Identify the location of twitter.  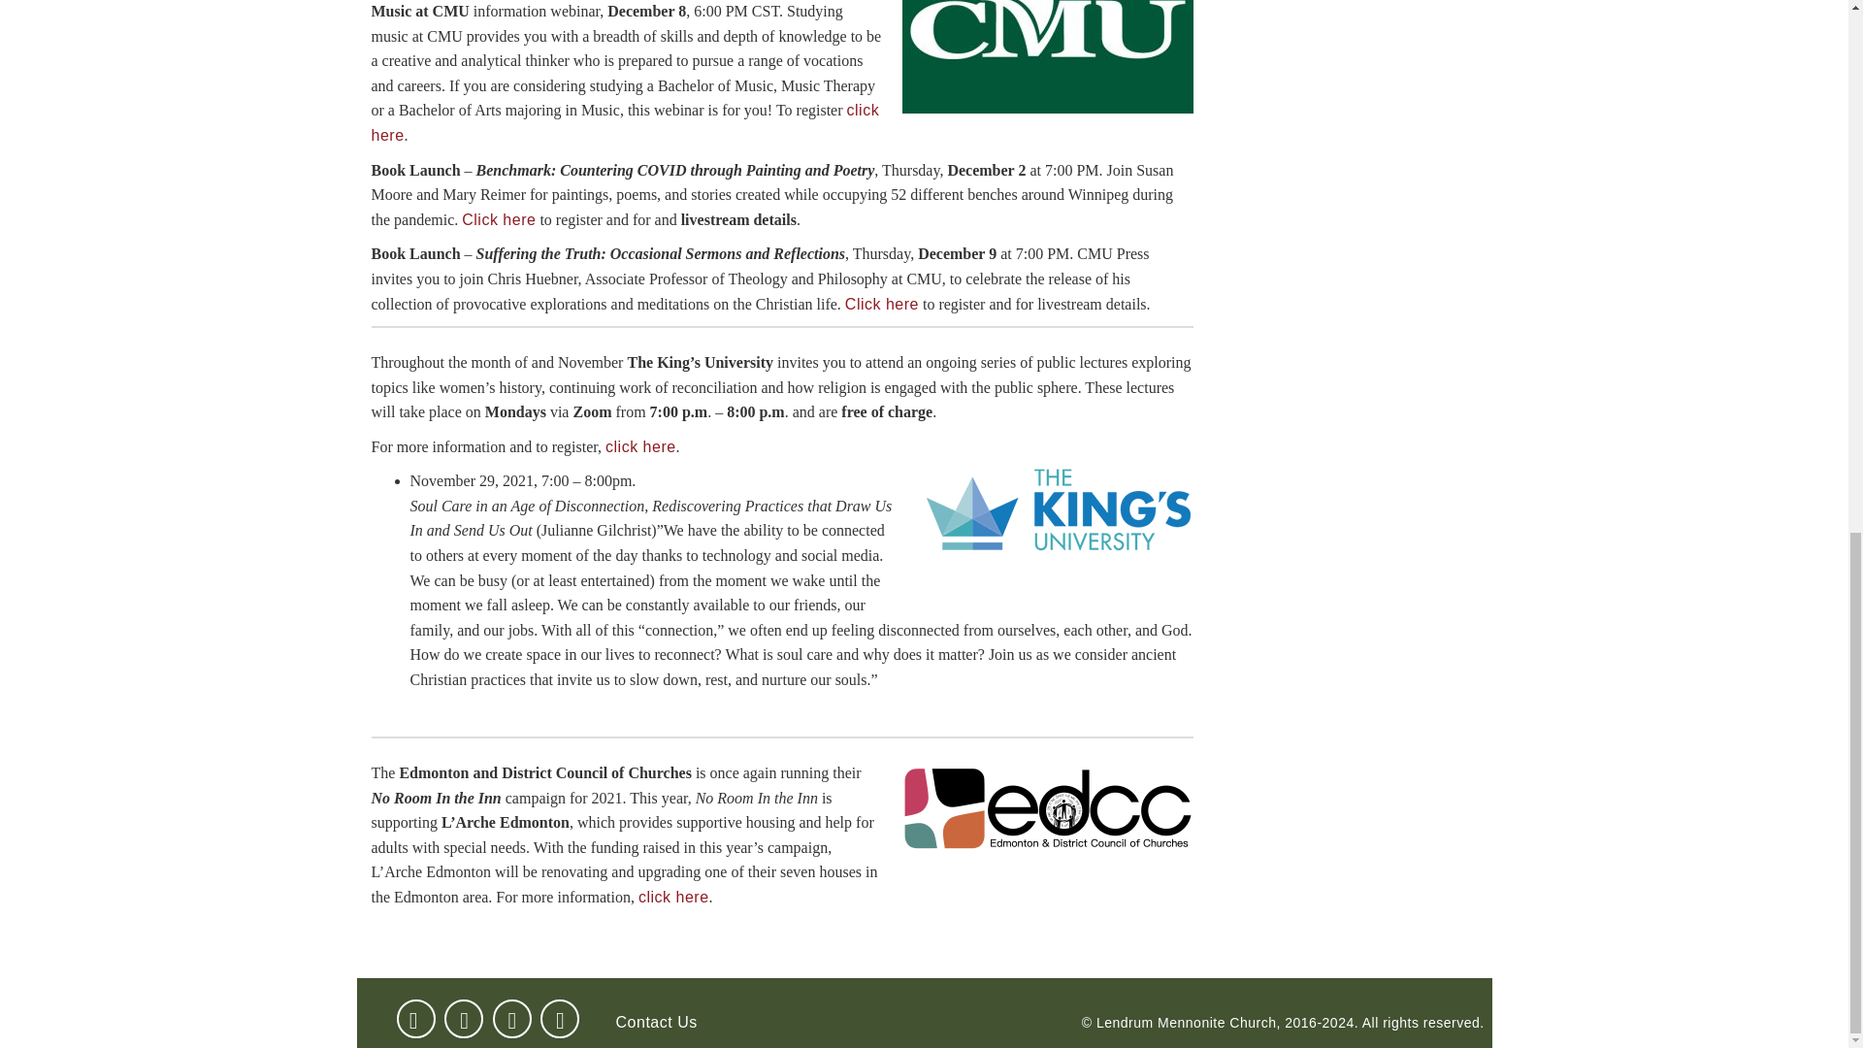
(515, 1018).